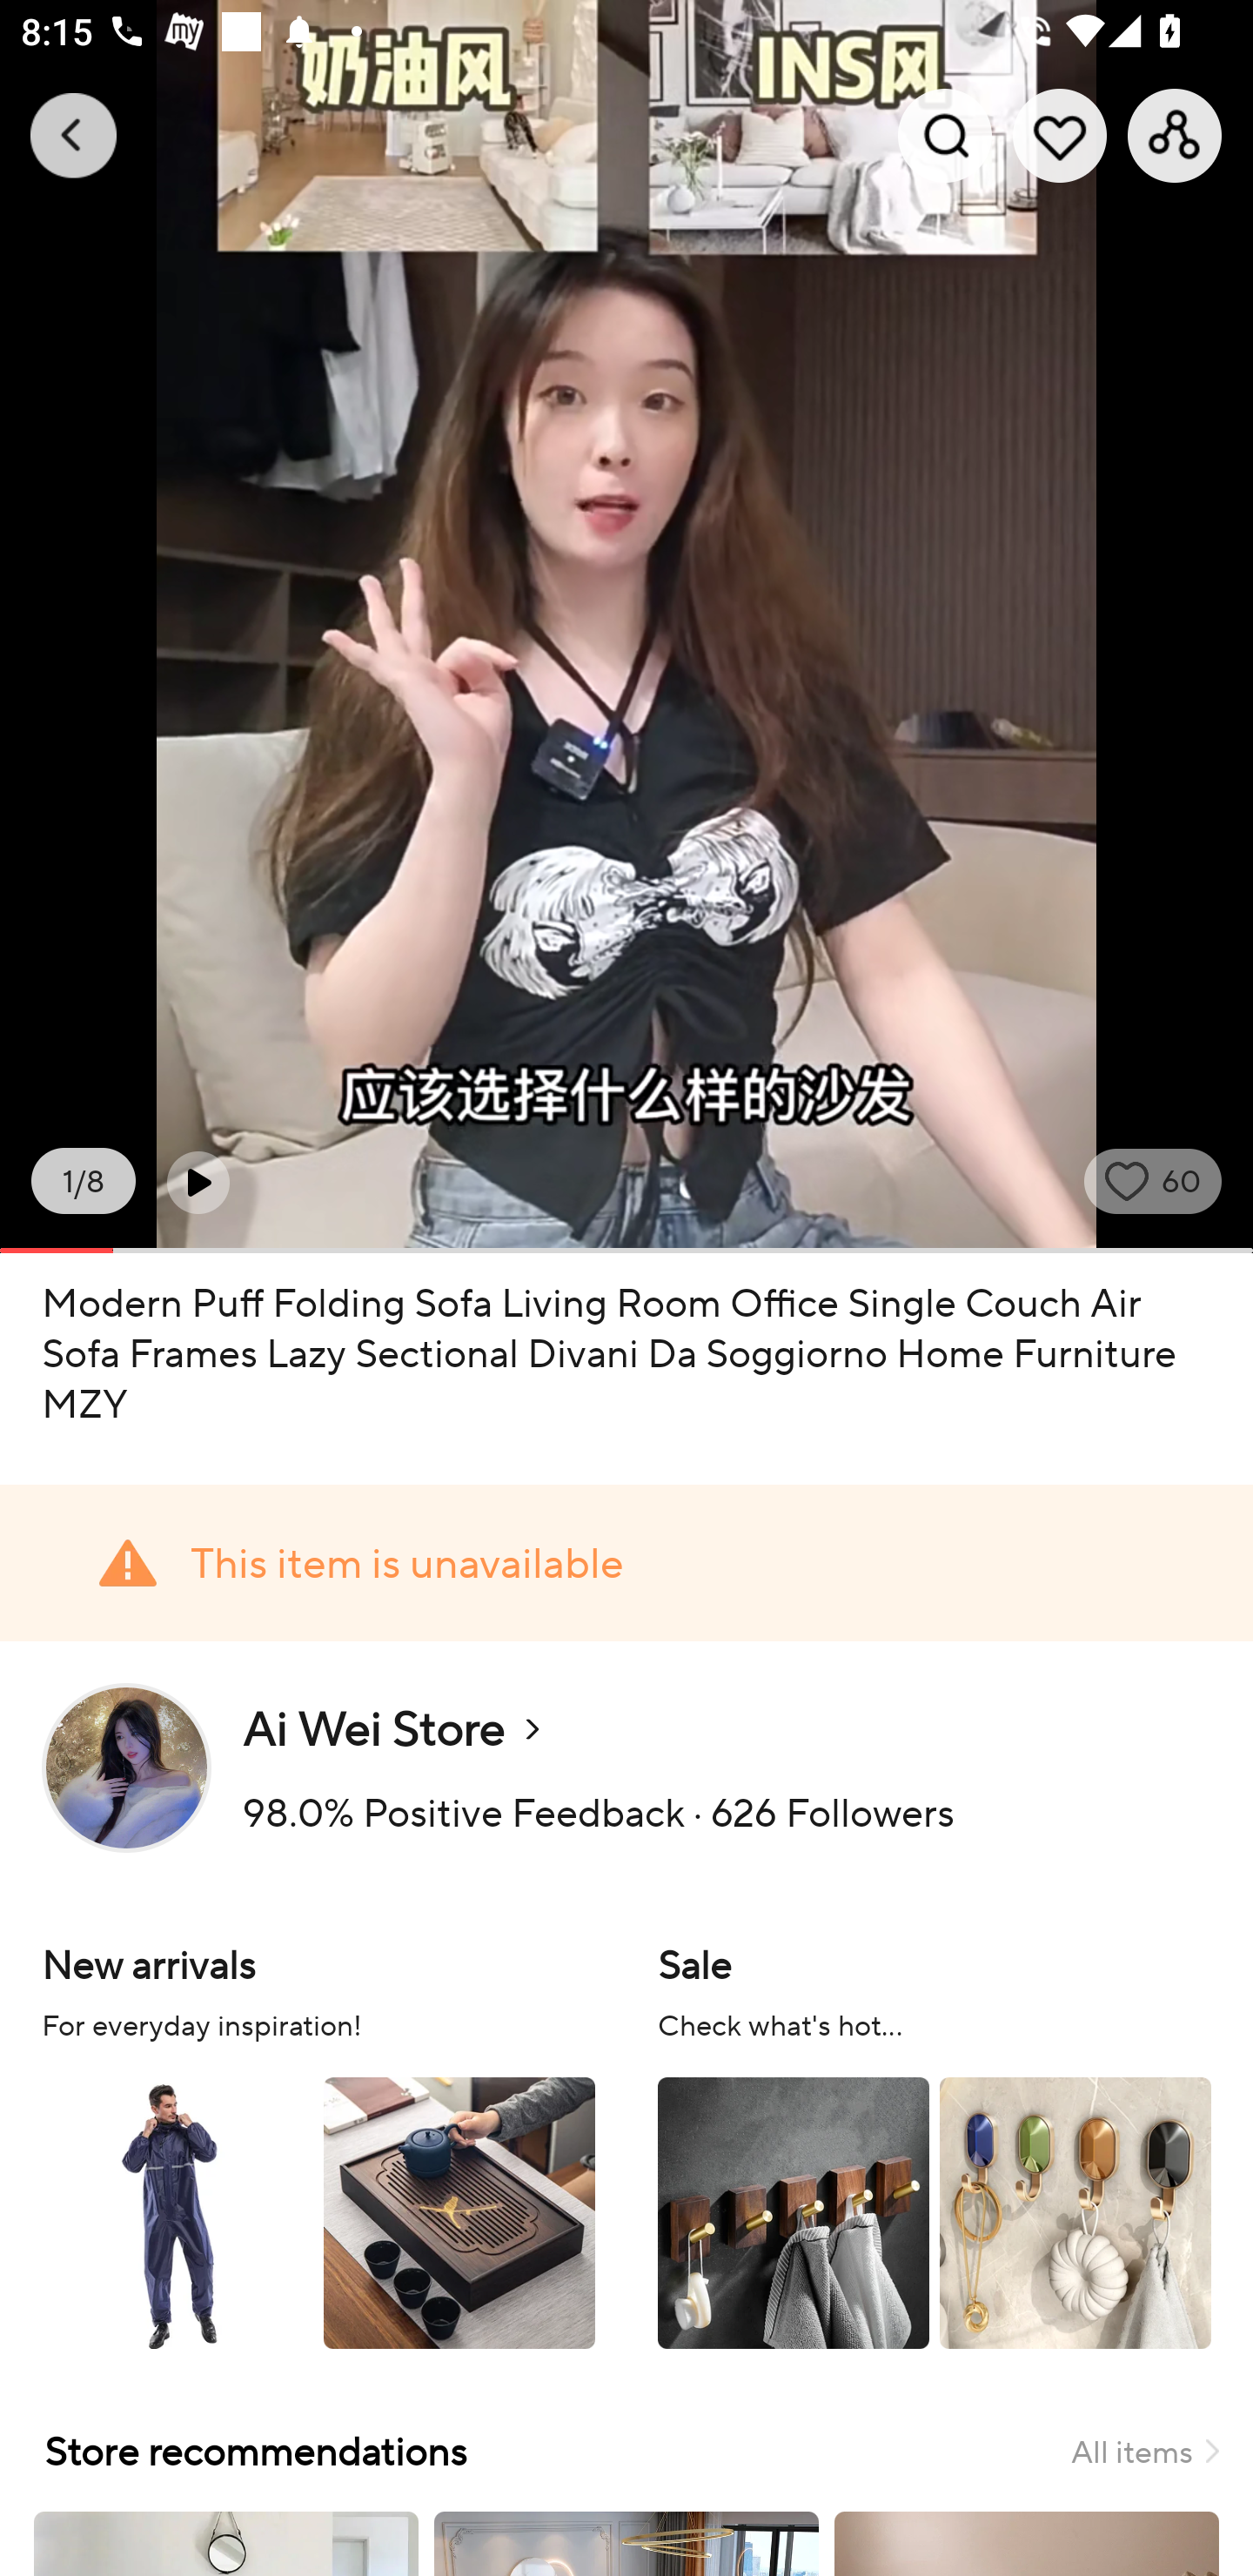  What do you see at coordinates (198, 1182) in the screenshot?
I see `` at bounding box center [198, 1182].